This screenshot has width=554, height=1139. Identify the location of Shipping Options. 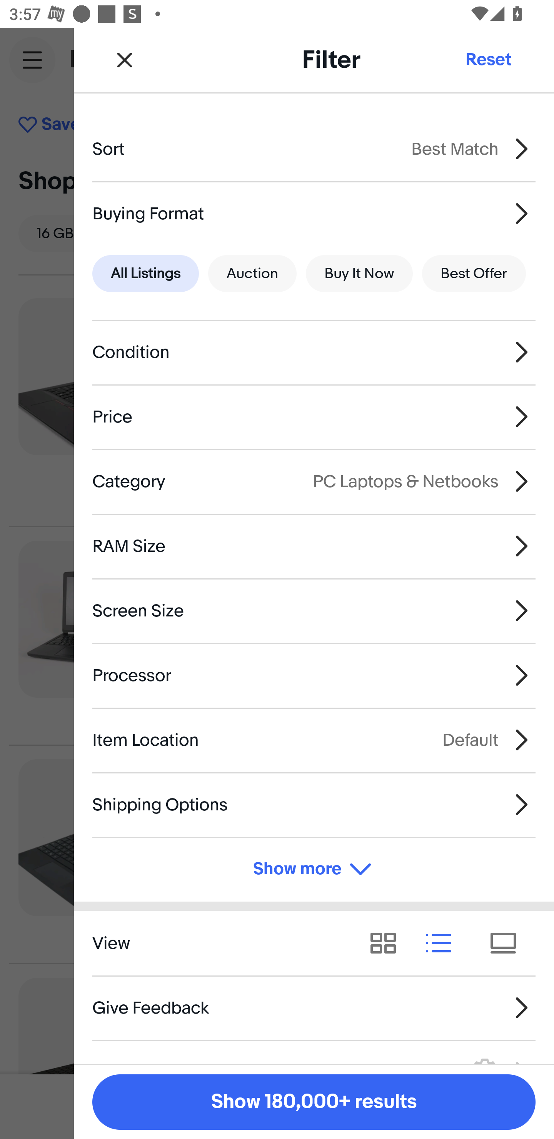
(314, 804).